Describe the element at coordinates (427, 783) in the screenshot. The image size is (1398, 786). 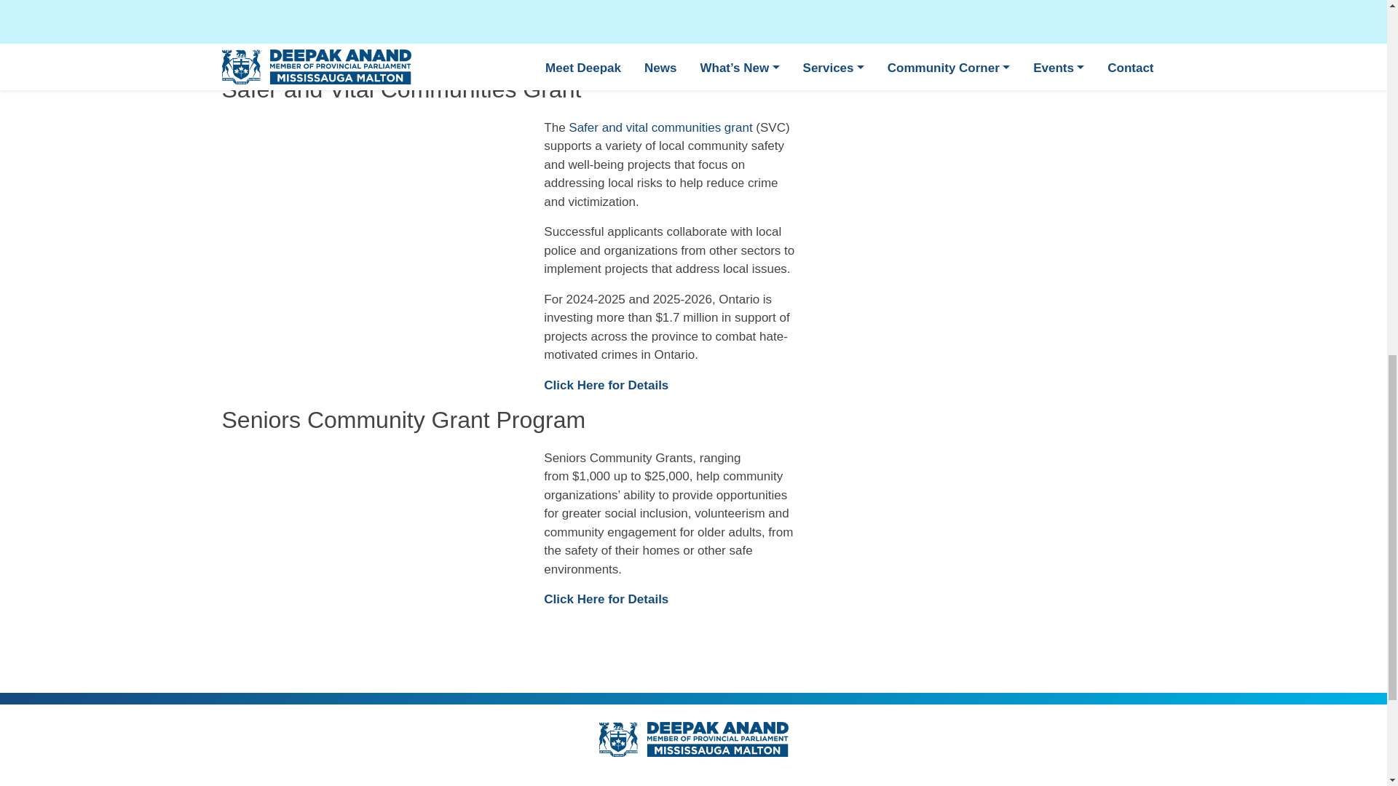
I see `Meet Deepak` at that location.